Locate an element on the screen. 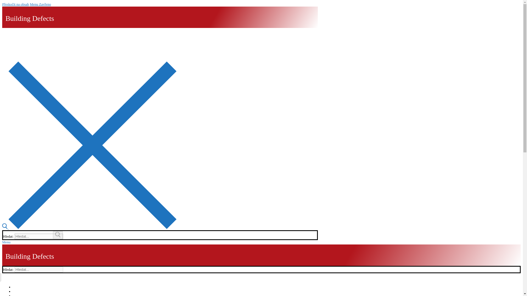 This screenshot has width=527, height=296. Hledat: is located at coordinates (39, 236).